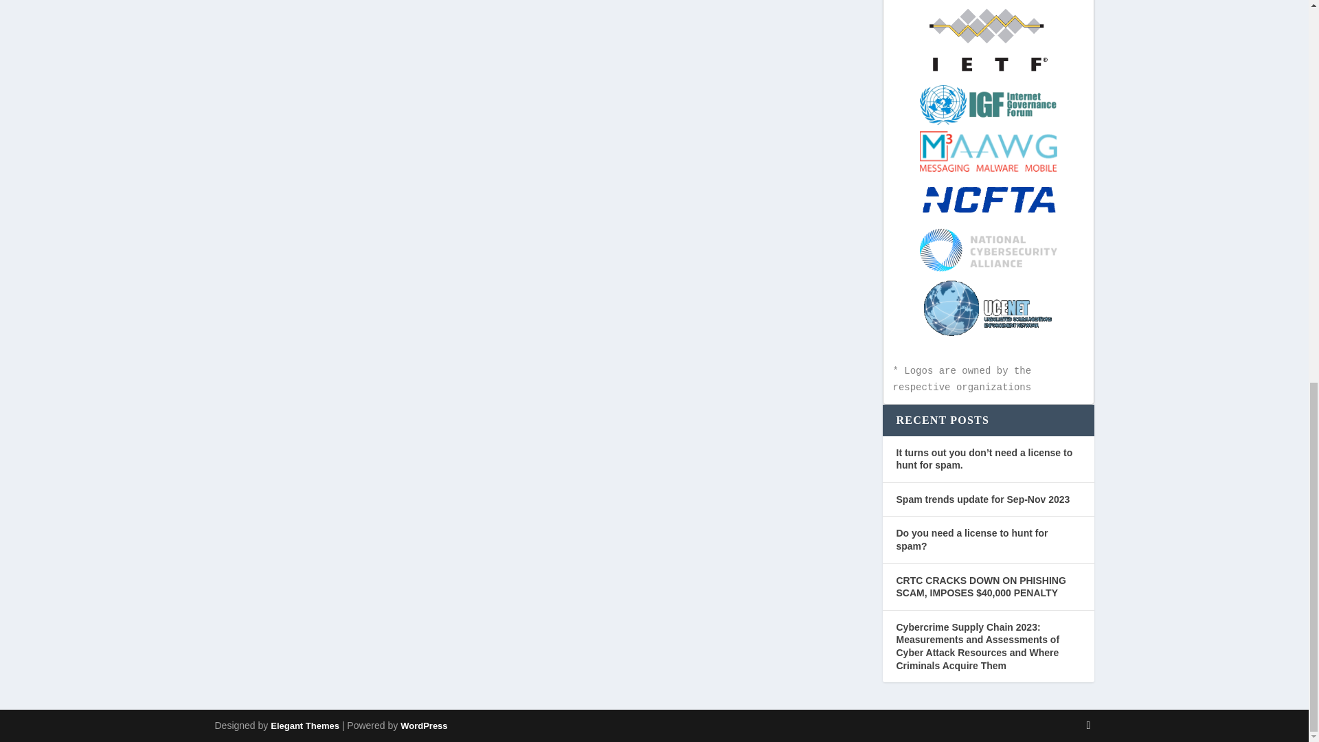 Image resolution: width=1319 pixels, height=742 pixels. I want to click on Premium WordPress Themes, so click(304, 726).